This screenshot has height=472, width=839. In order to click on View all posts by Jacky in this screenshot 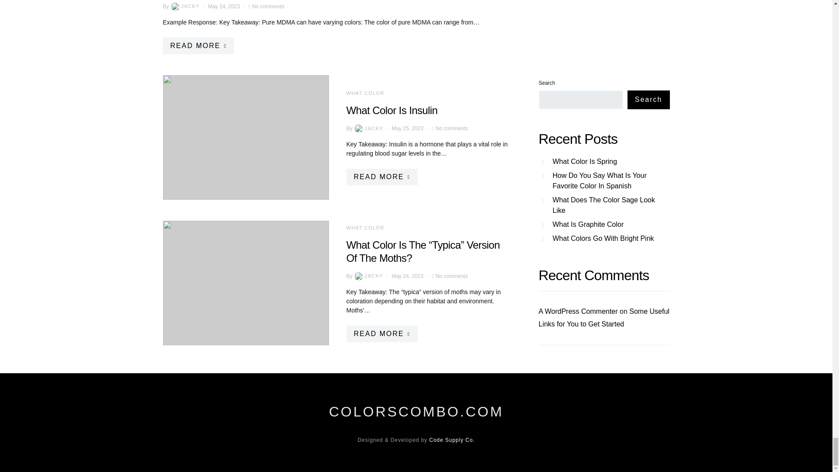, I will do `click(368, 276)`.